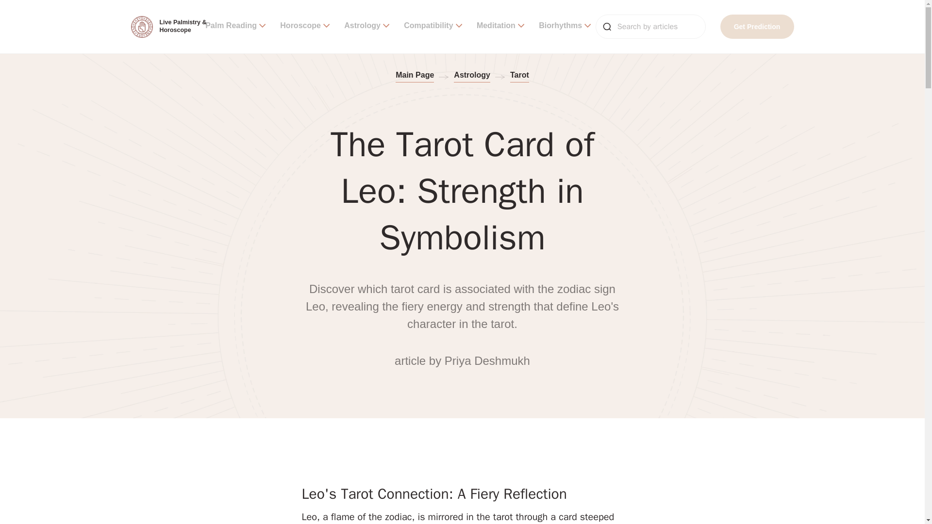  What do you see at coordinates (433, 26) in the screenshot?
I see `Compatibility` at bounding box center [433, 26].